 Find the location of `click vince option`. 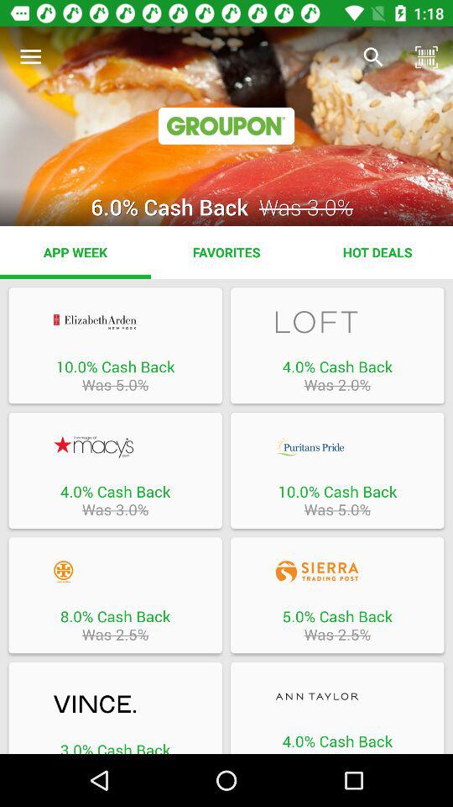

click vince option is located at coordinates (115, 704).